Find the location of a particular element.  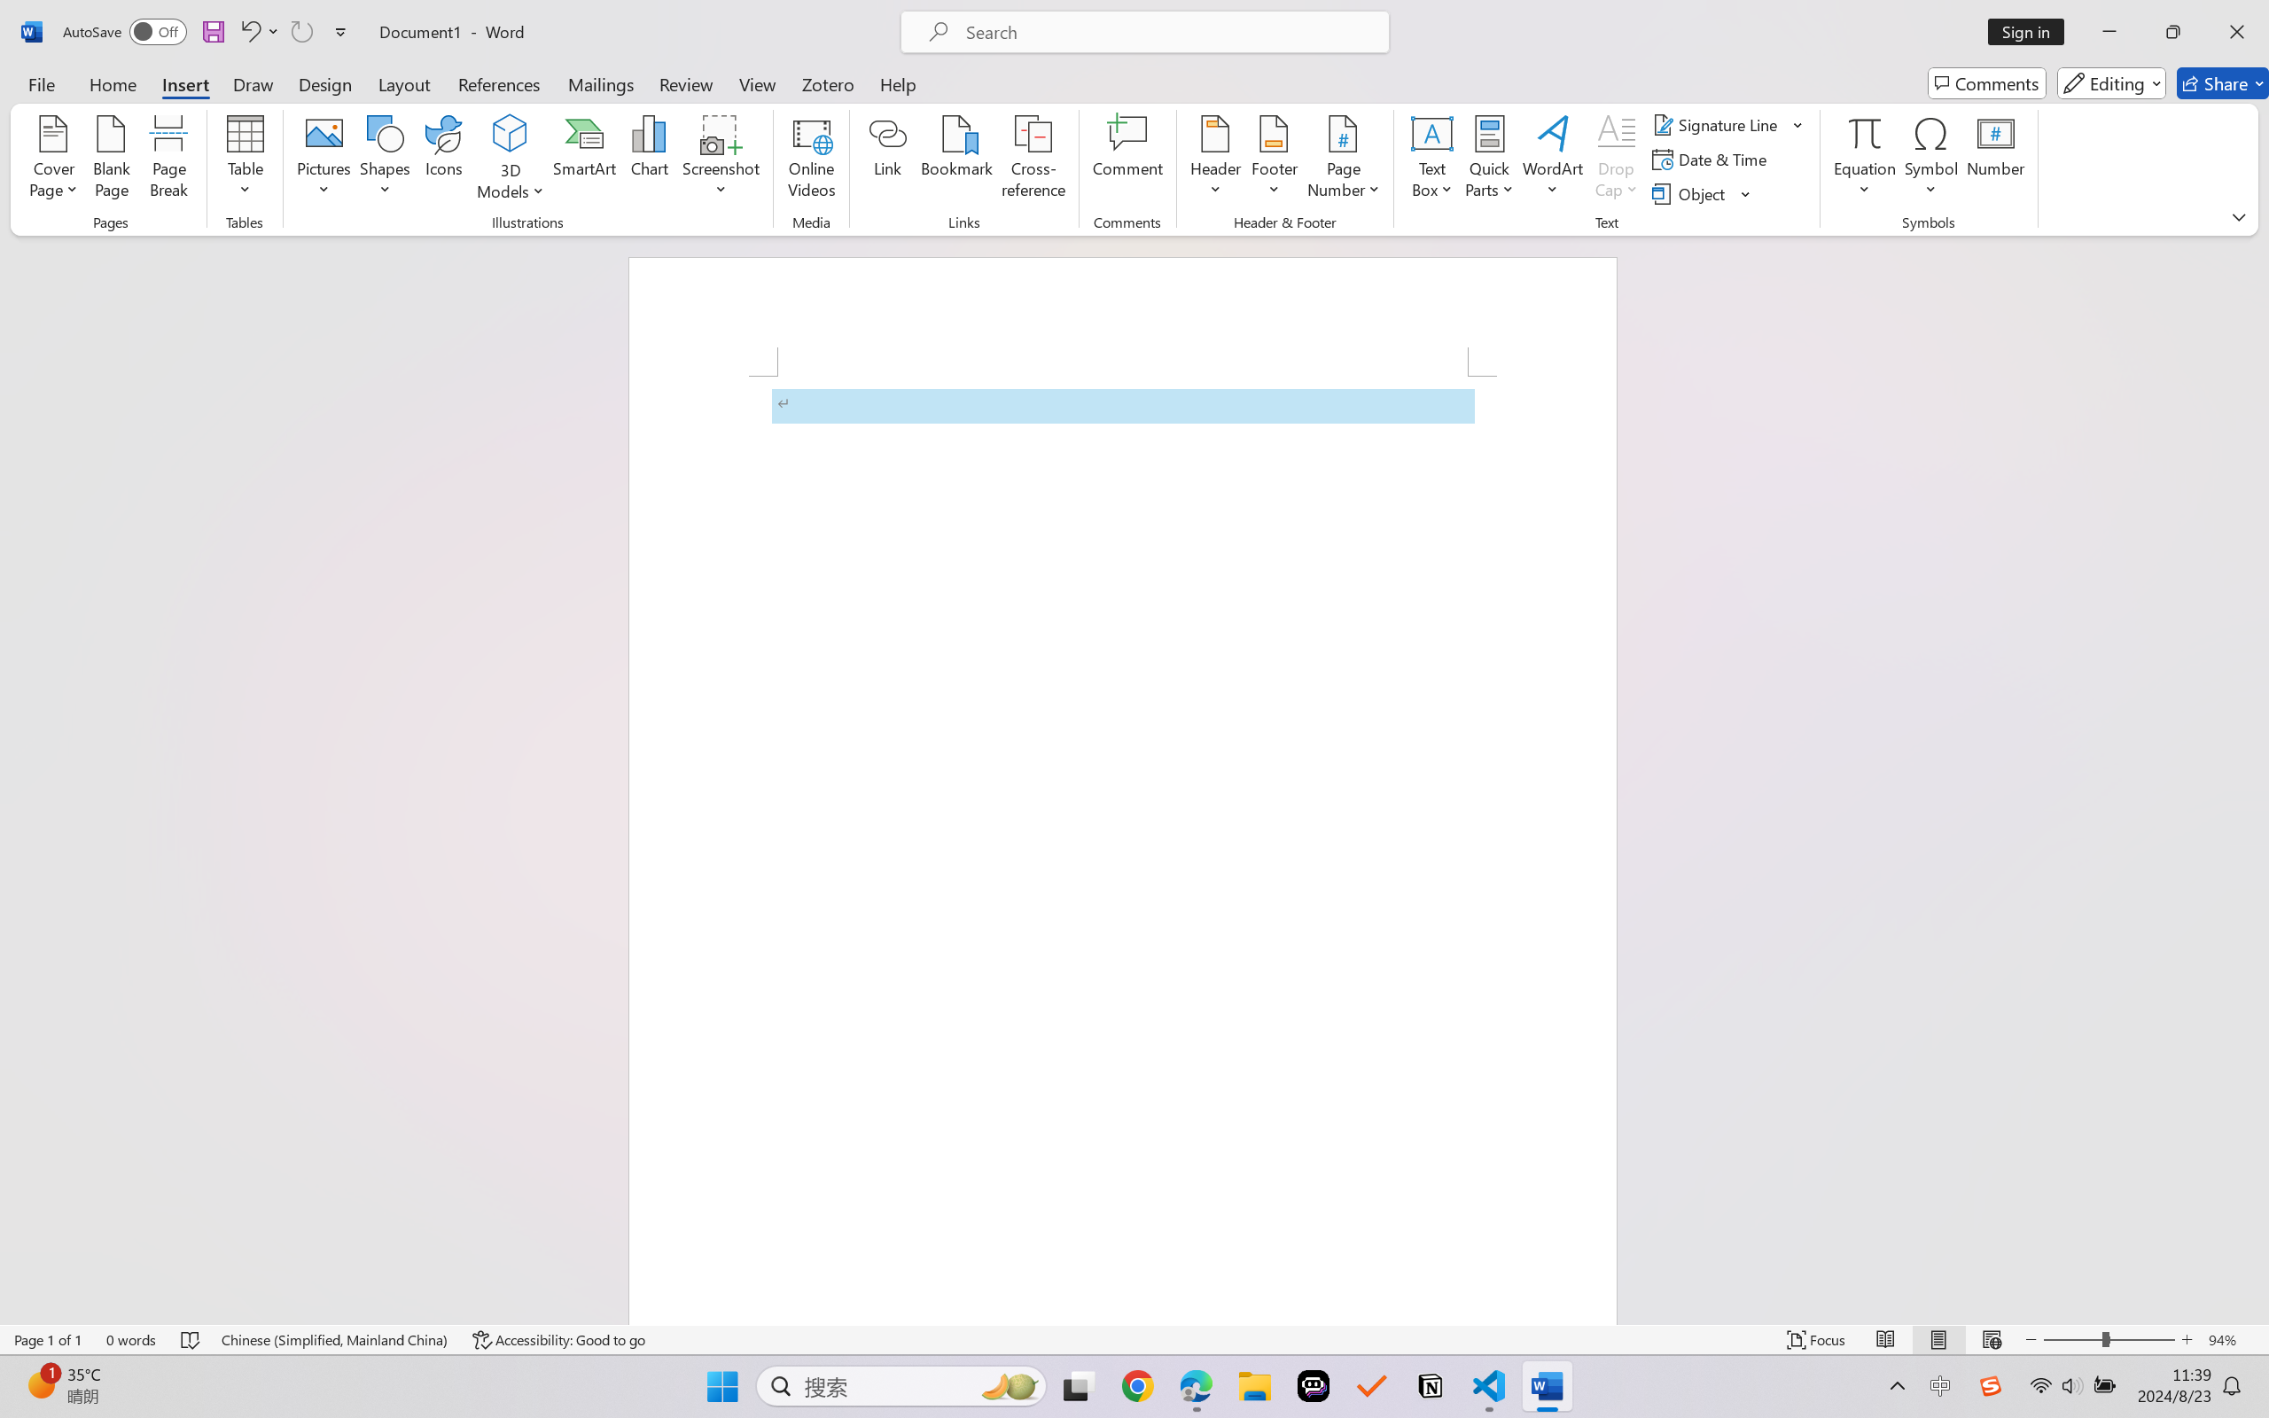

Pictures is located at coordinates (324, 160).